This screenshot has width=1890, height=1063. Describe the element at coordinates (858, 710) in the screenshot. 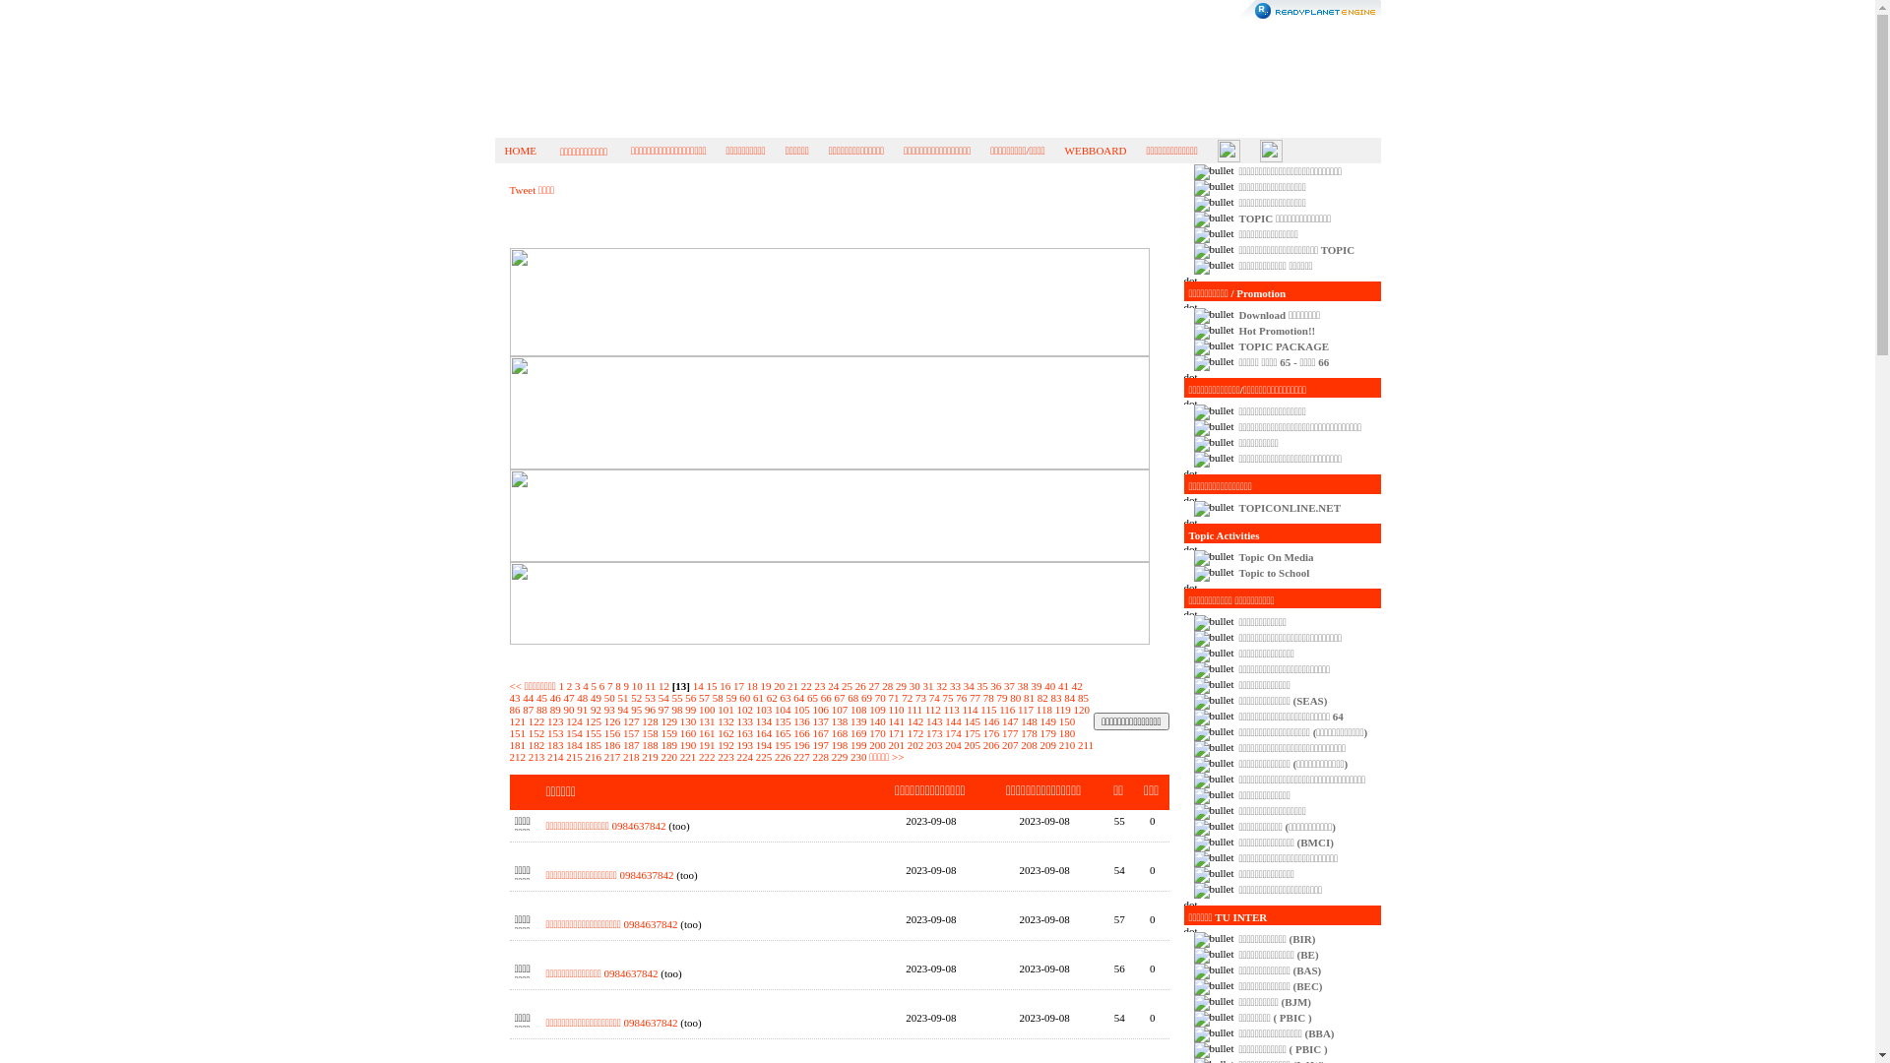

I see `108` at that location.